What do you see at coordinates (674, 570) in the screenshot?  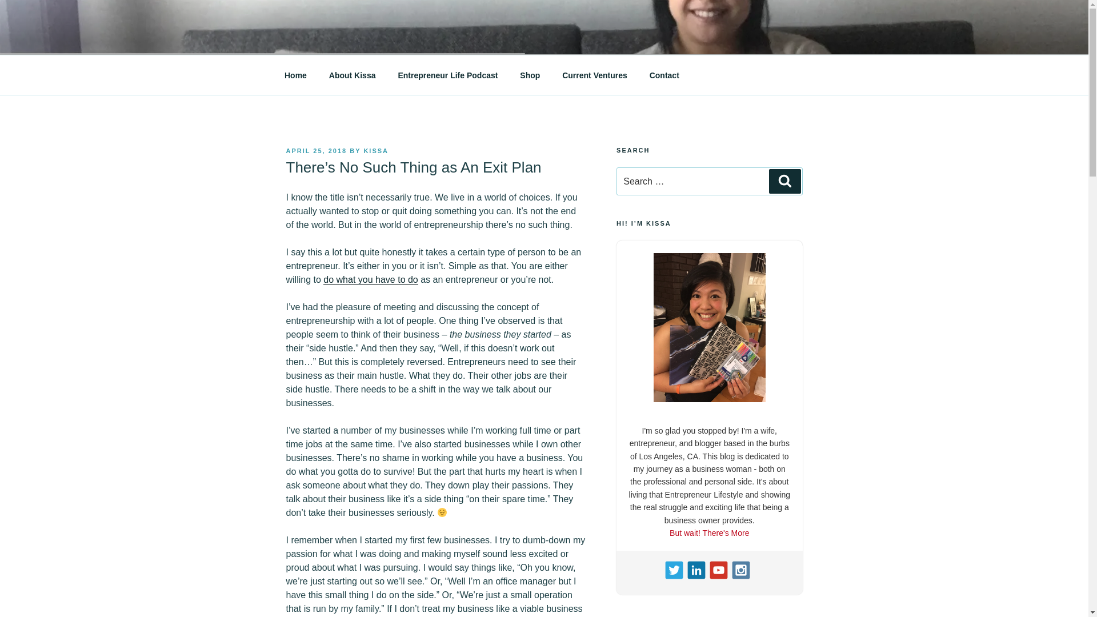 I see `Twitter` at bounding box center [674, 570].